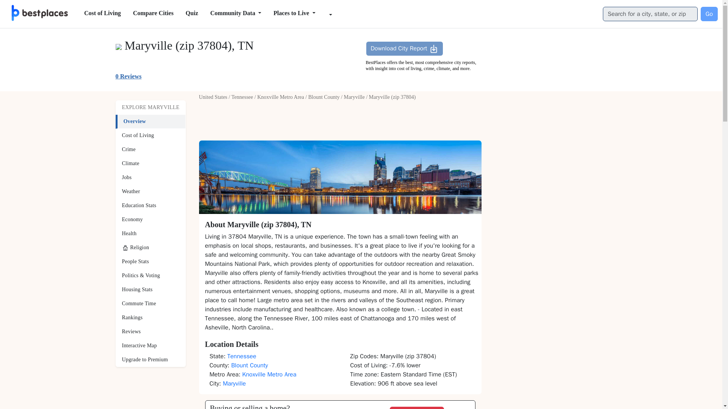 This screenshot has height=409, width=728. What do you see at coordinates (709, 14) in the screenshot?
I see `Go` at bounding box center [709, 14].